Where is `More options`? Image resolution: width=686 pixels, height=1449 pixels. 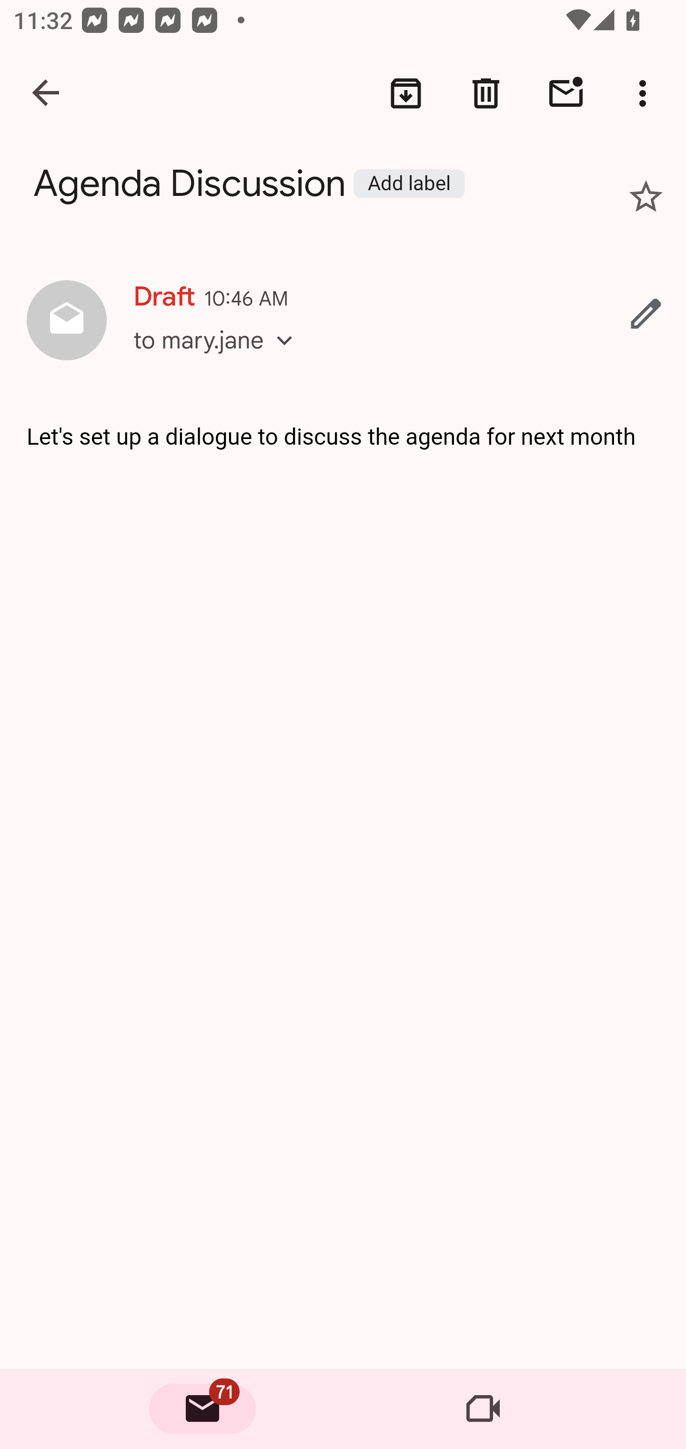
More options is located at coordinates (646, 93).